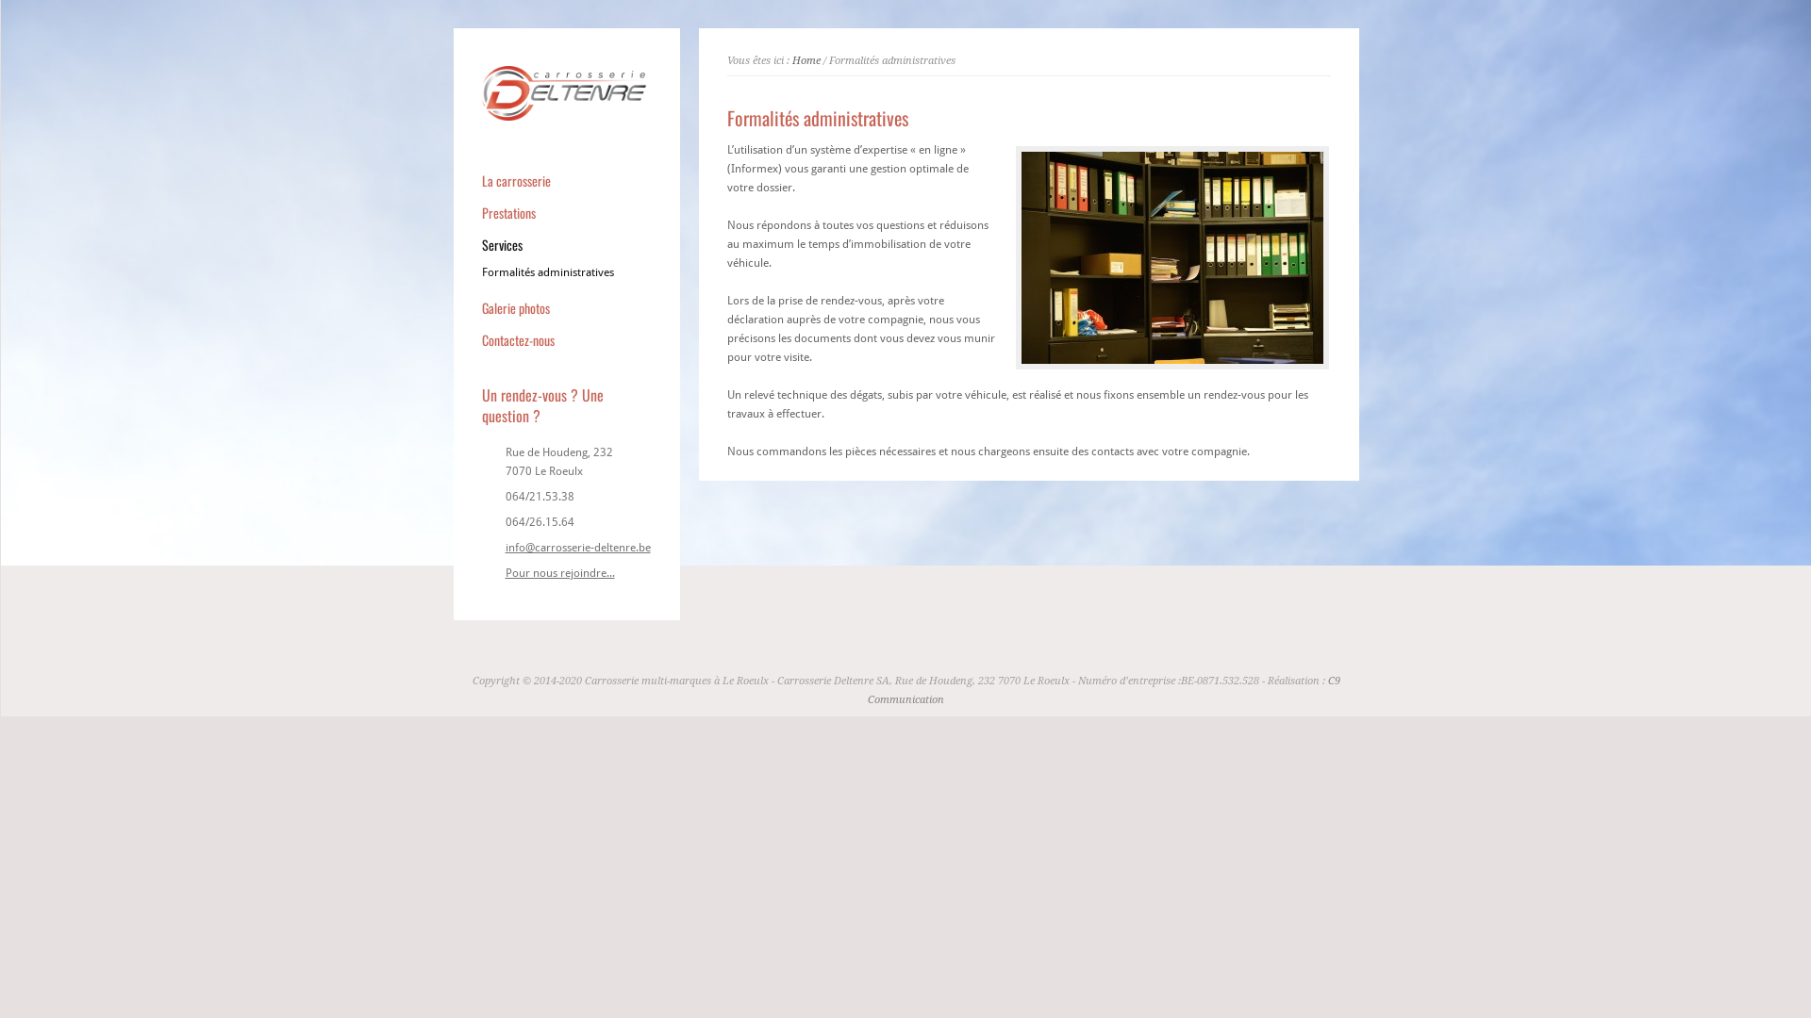 This screenshot has width=1811, height=1018. I want to click on info@carrosserie-deltenre.be, so click(578, 548).